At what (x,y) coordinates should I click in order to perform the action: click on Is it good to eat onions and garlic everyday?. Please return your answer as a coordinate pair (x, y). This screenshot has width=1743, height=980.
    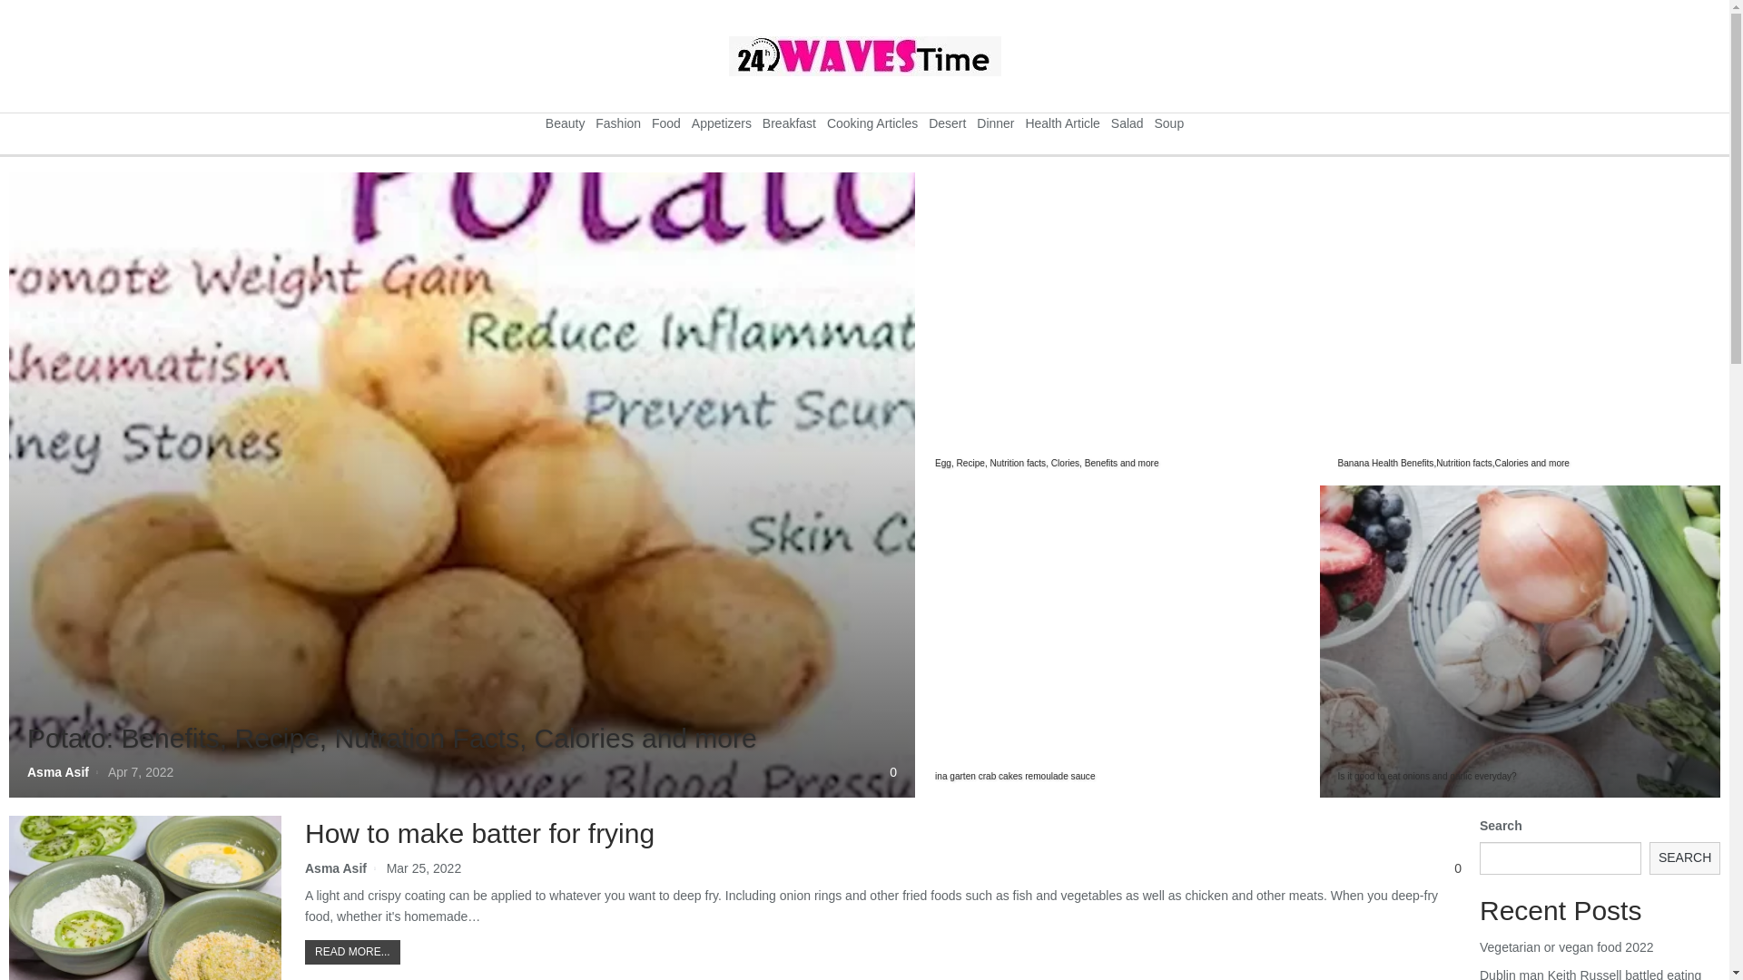
    Looking at the image, I should click on (1520, 641).